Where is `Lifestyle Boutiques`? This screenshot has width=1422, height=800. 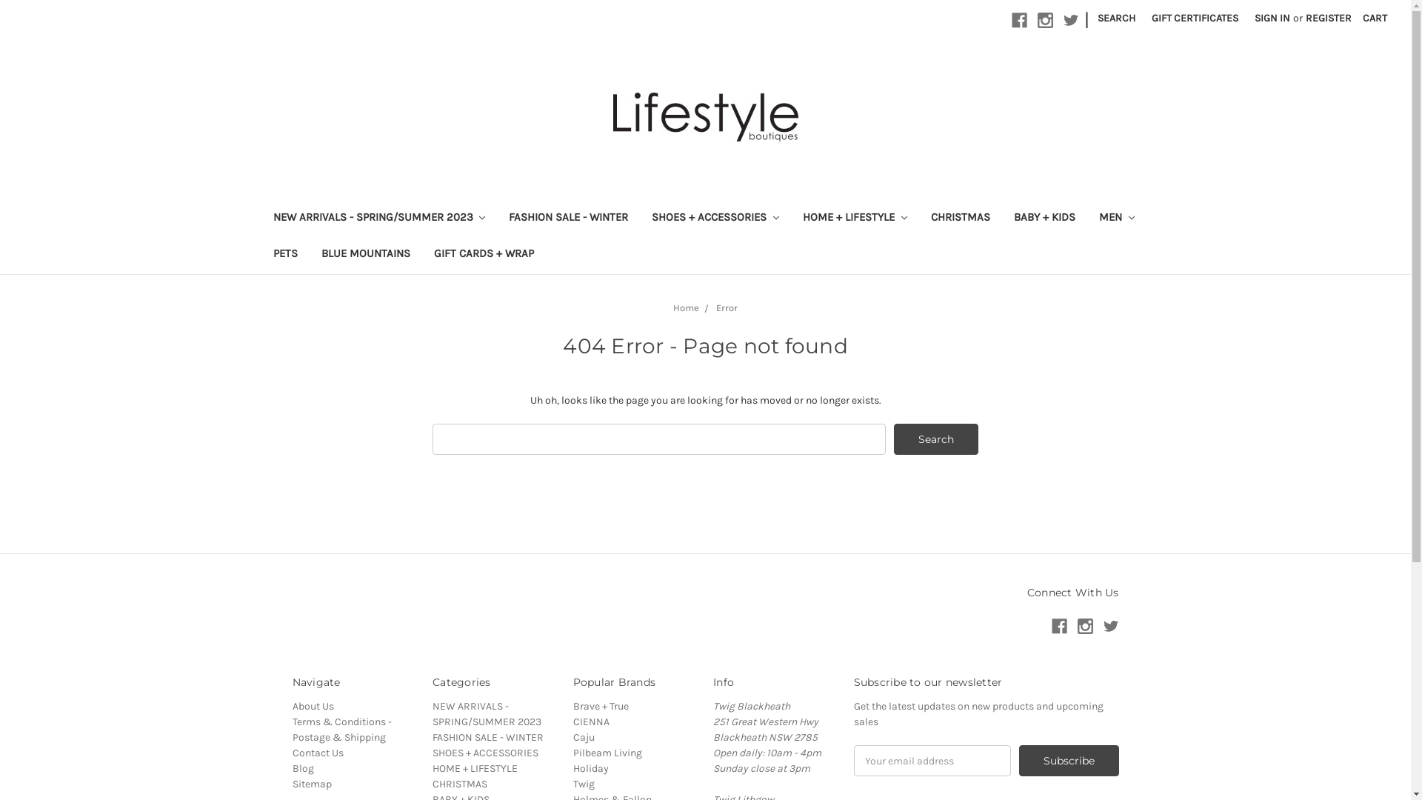 Lifestyle Boutiques is located at coordinates (706, 117).